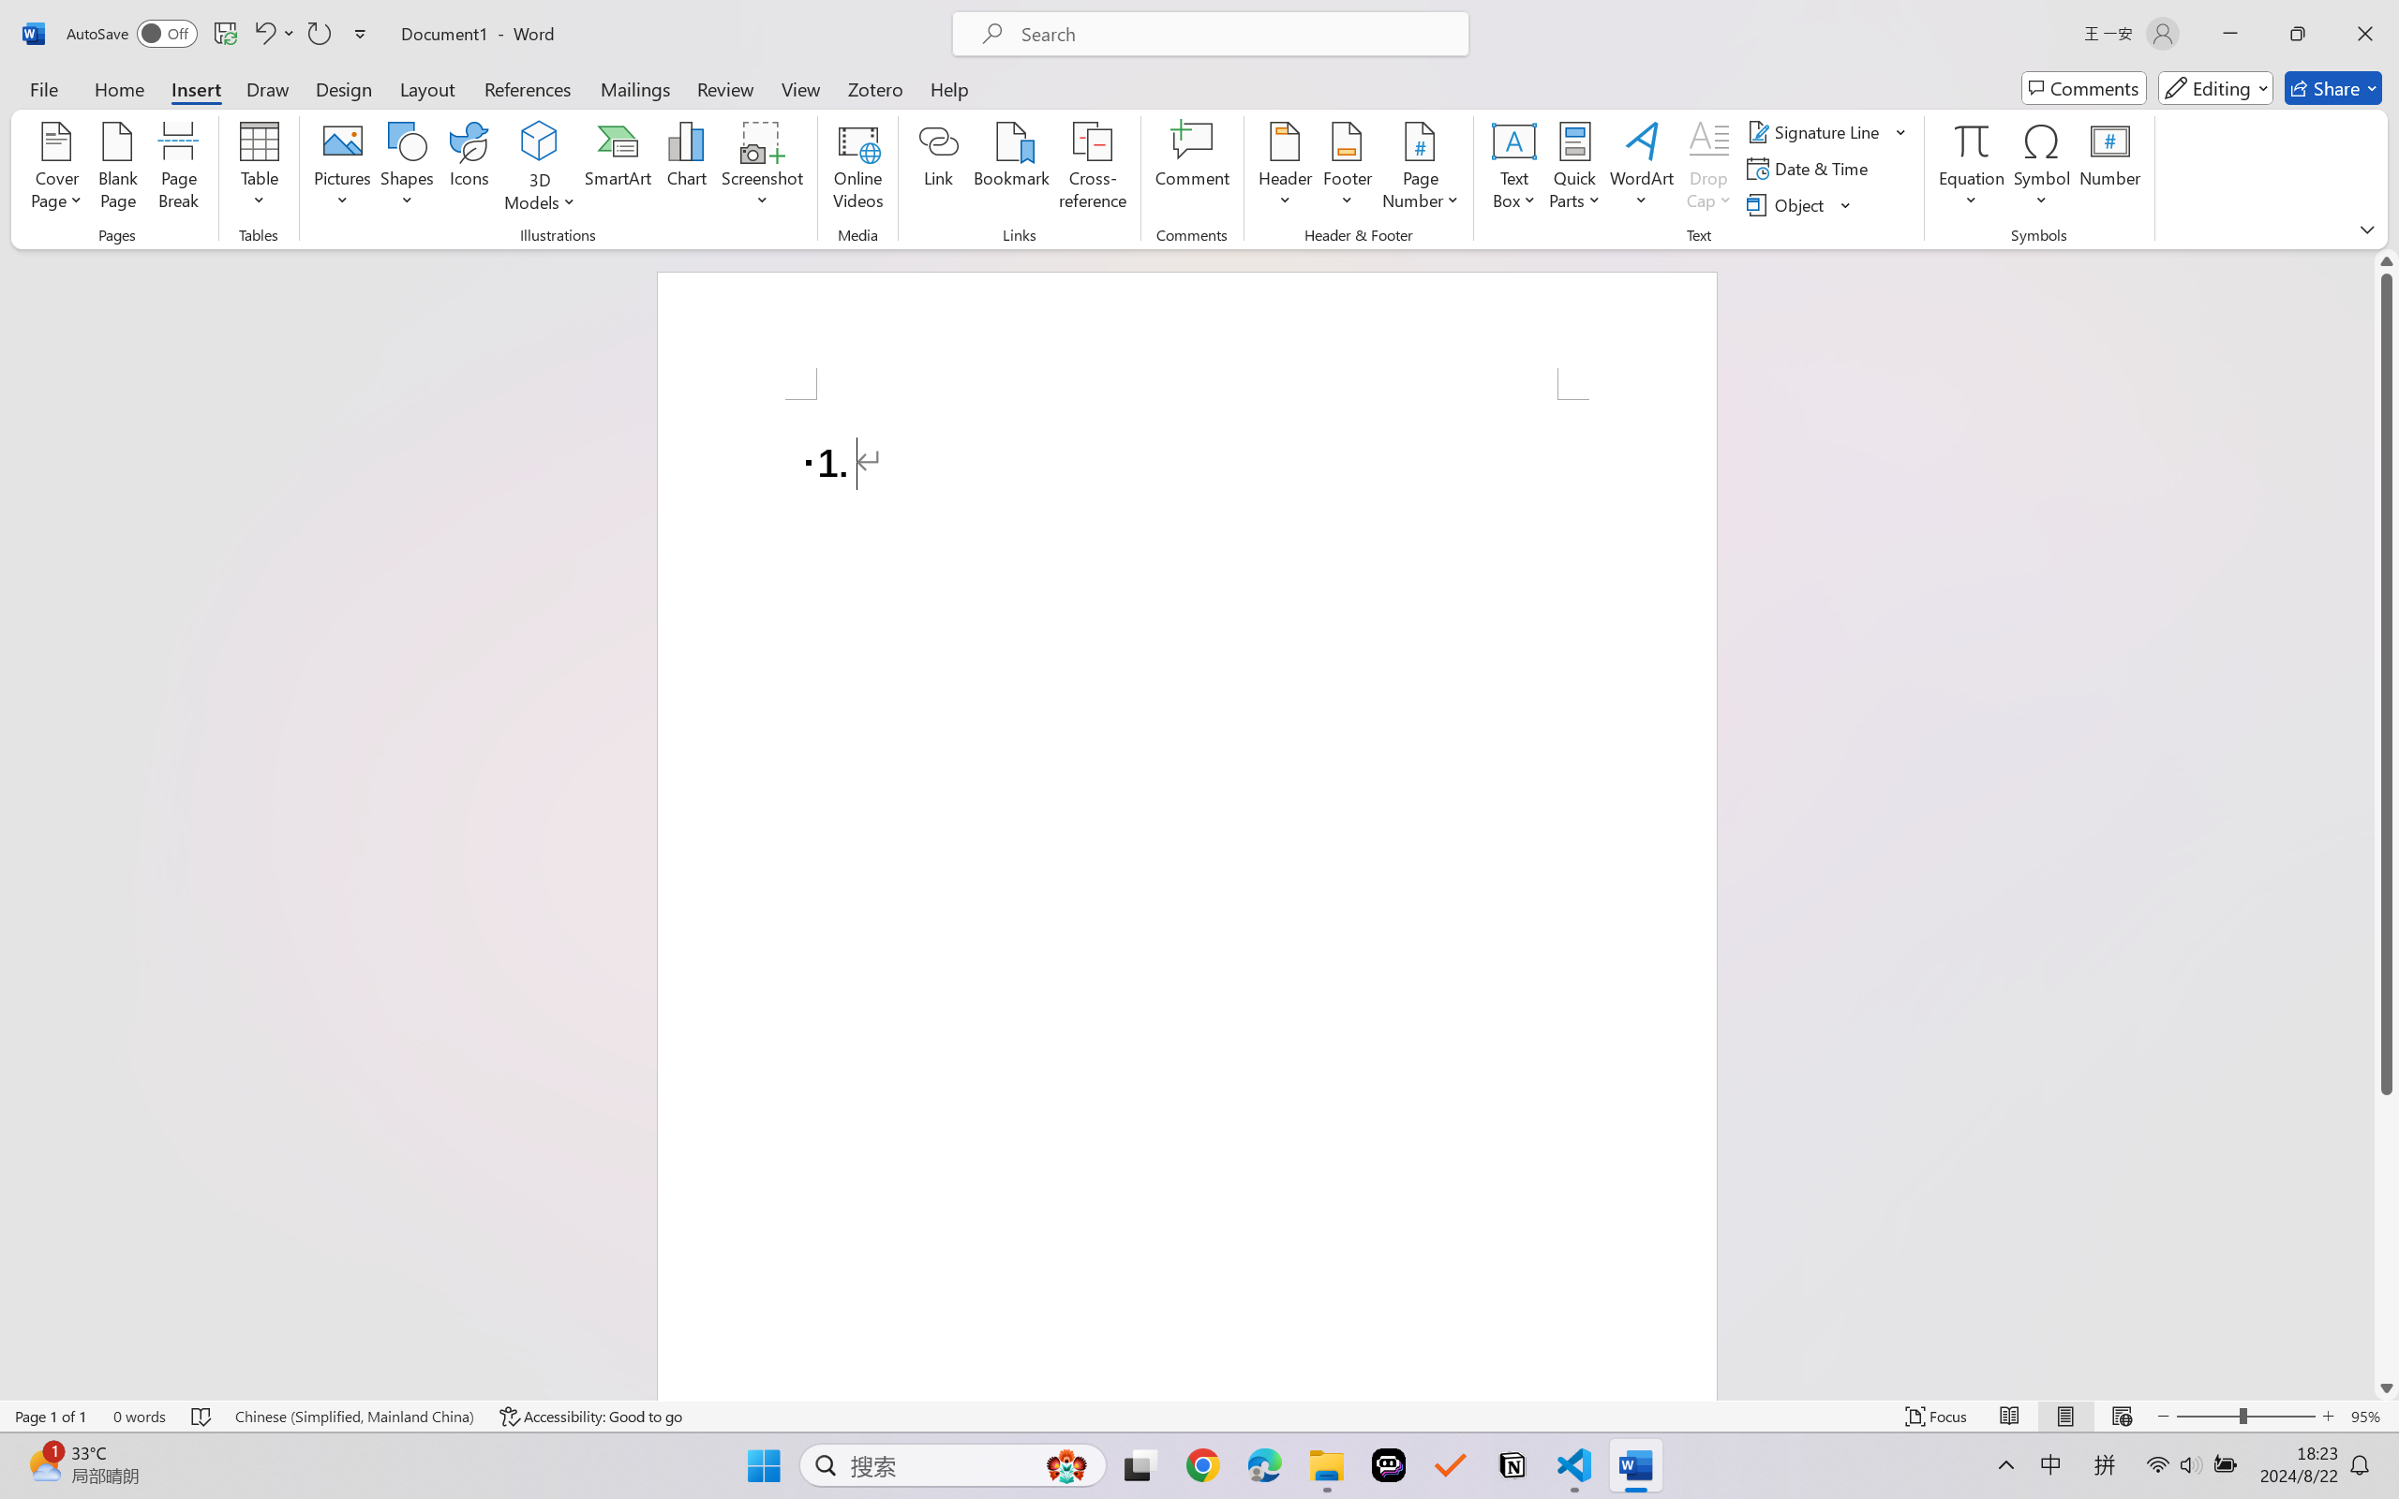  What do you see at coordinates (939, 169) in the screenshot?
I see `Link` at bounding box center [939, 169].